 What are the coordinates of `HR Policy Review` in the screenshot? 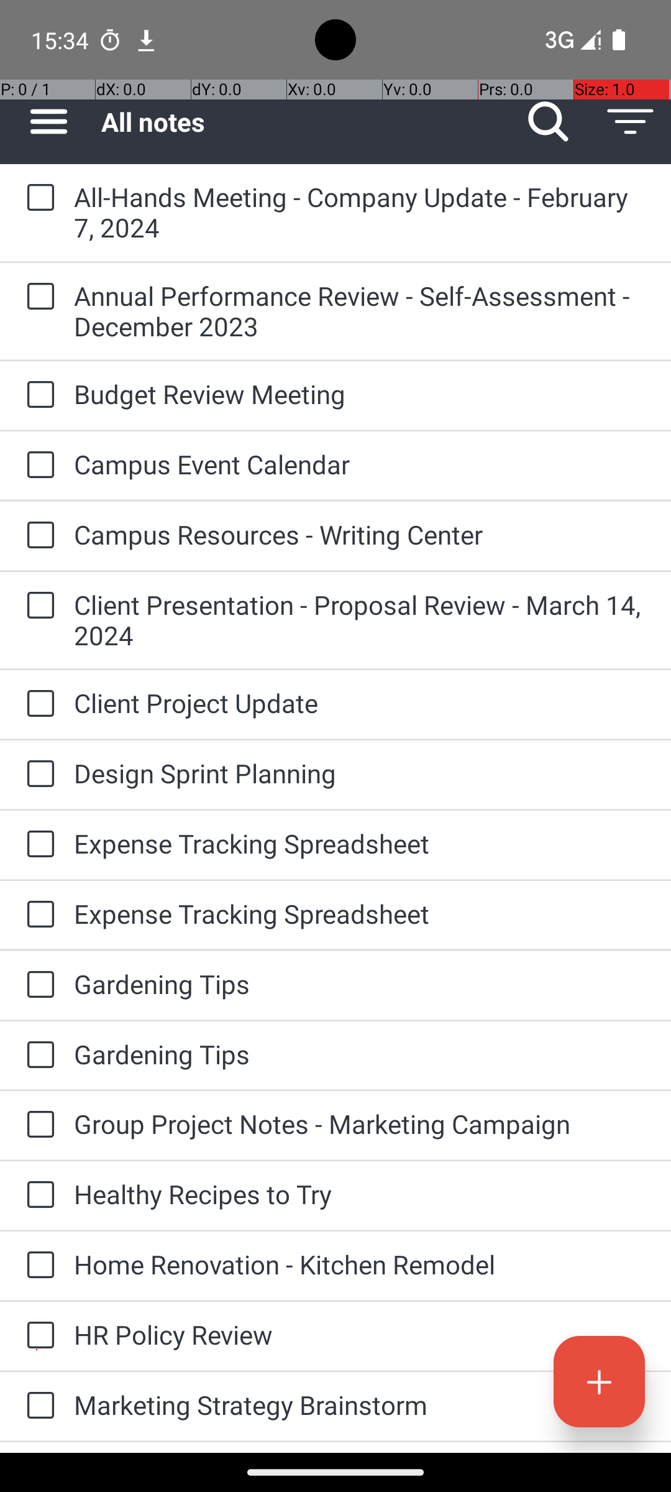 It's located at (360, 1334).